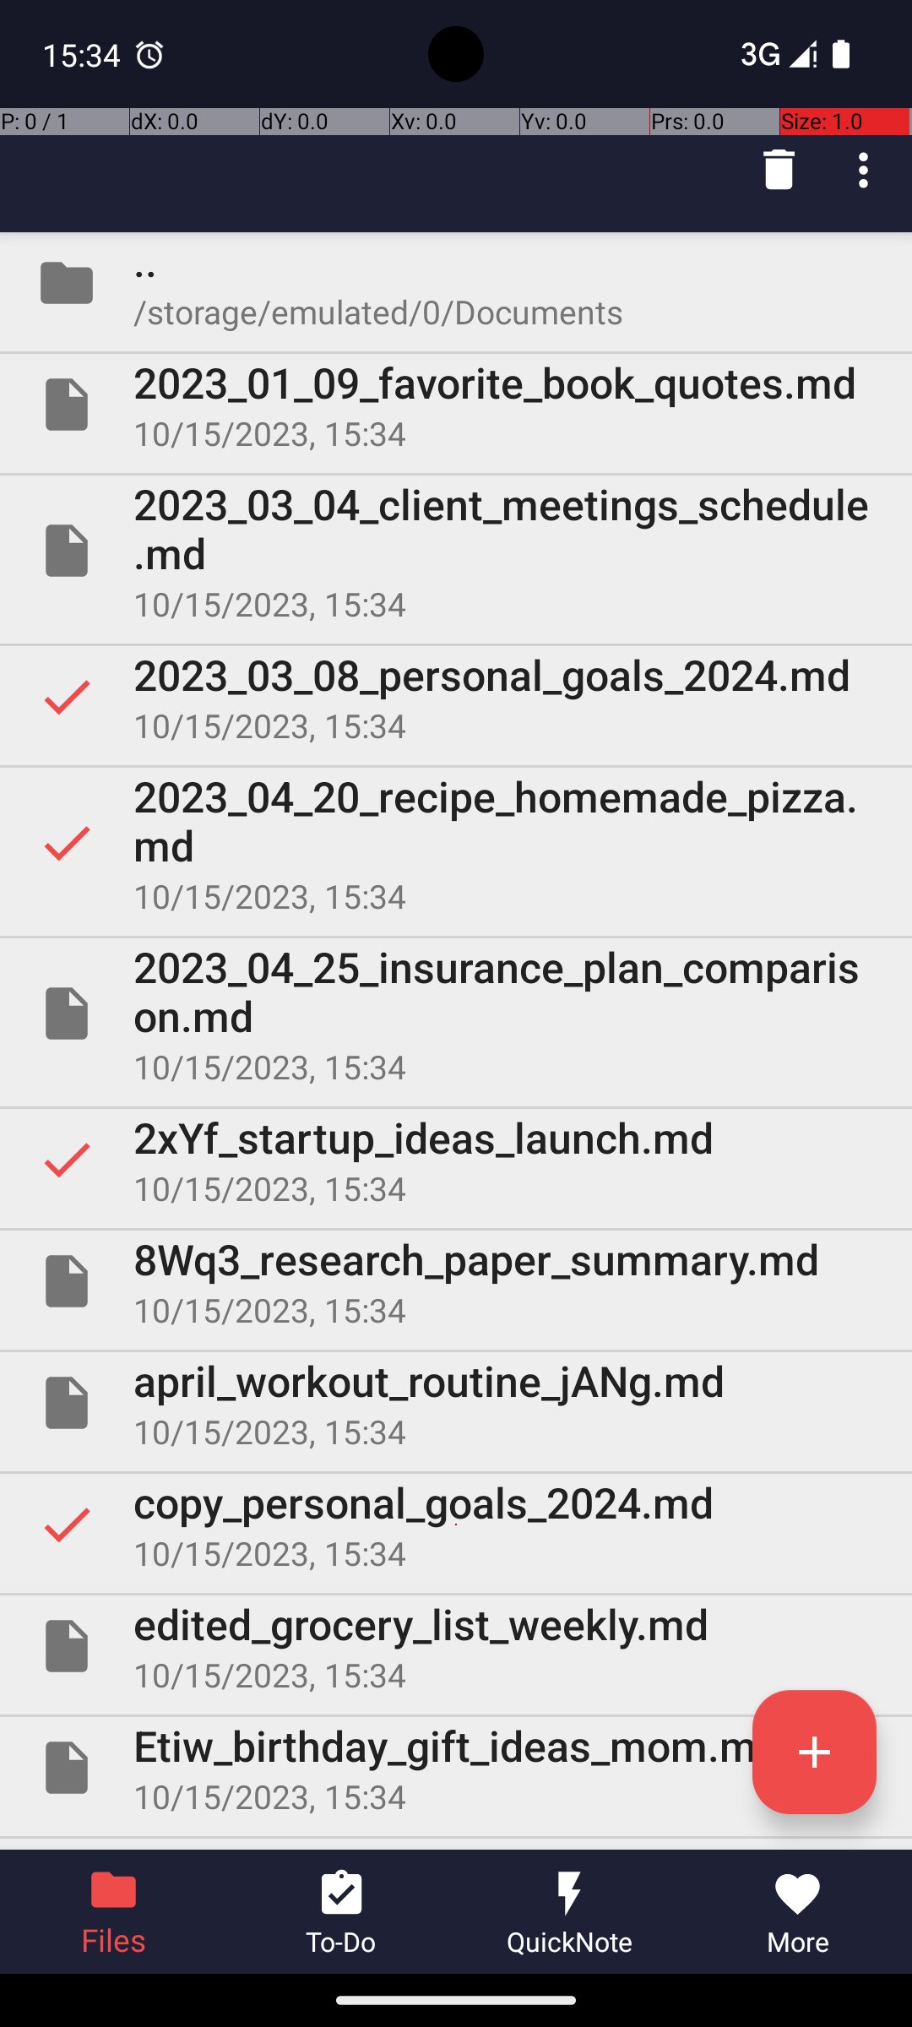  I want to click on File 8Wq3_research_paper_summary.md , so click(456, 1281).